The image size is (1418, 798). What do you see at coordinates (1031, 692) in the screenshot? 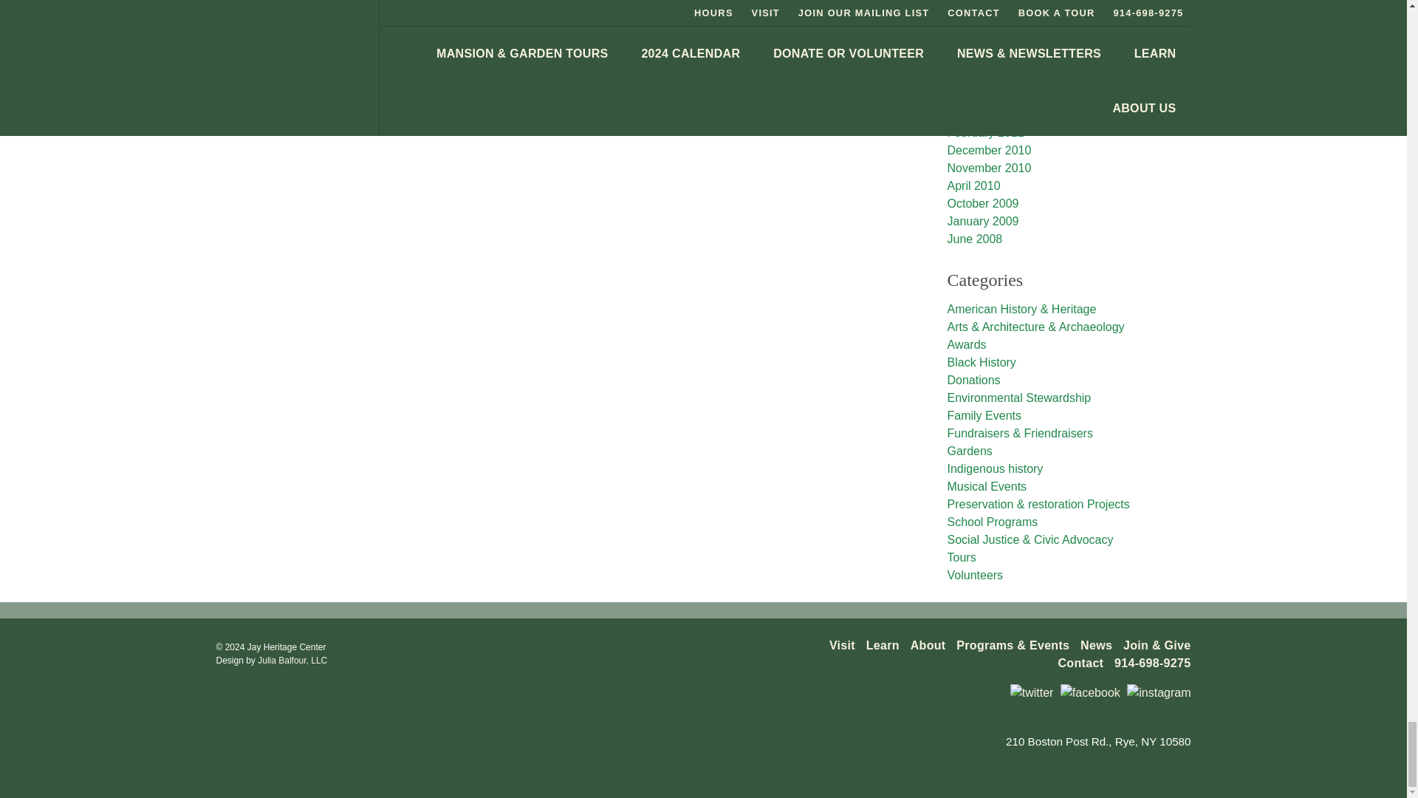
I see `Twitter` at bounding box center [1031, 692].